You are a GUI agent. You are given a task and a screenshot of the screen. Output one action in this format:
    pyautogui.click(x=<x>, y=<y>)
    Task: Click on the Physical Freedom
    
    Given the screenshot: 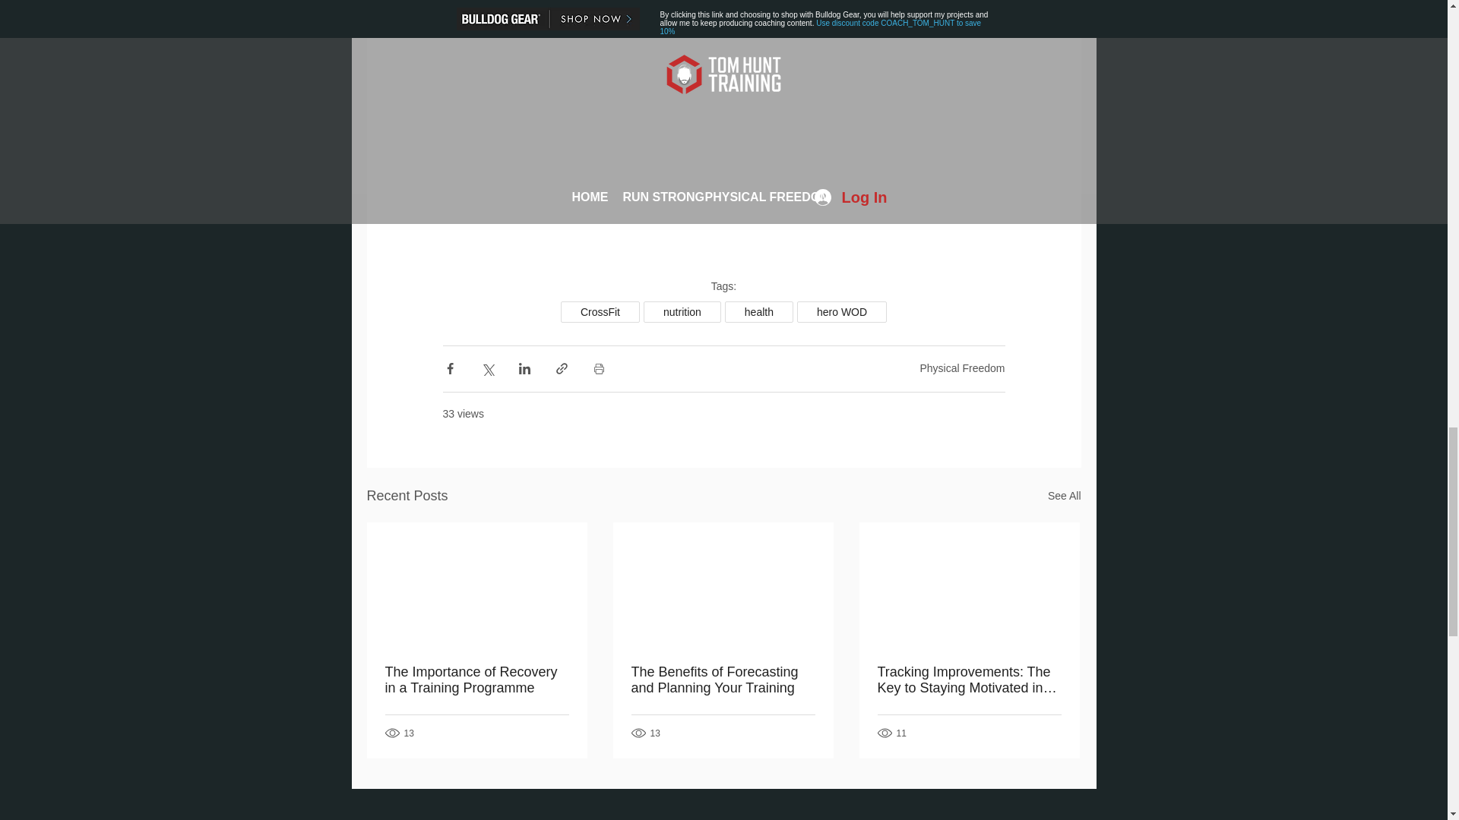 What is the action you would take?
    pyautogui.click(x=962, y=367)
    